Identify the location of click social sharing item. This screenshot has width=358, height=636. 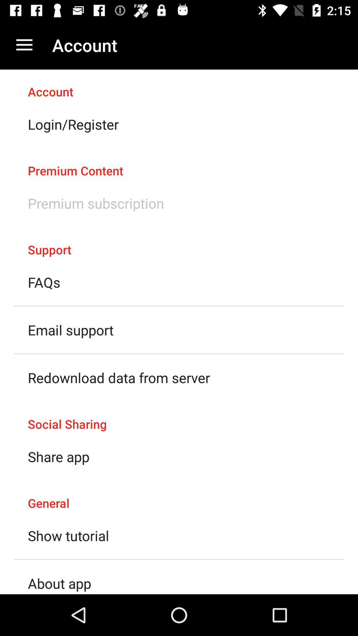
(179, 417).